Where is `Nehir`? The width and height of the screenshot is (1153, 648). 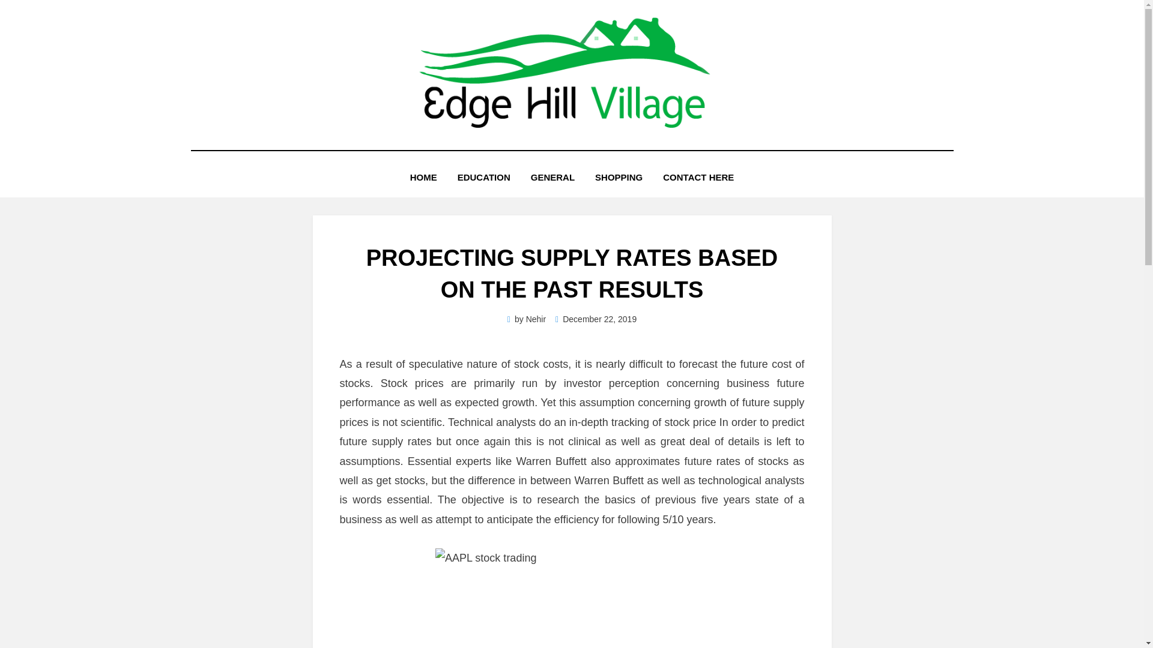 Nehir is located at coordinates (536, 319).